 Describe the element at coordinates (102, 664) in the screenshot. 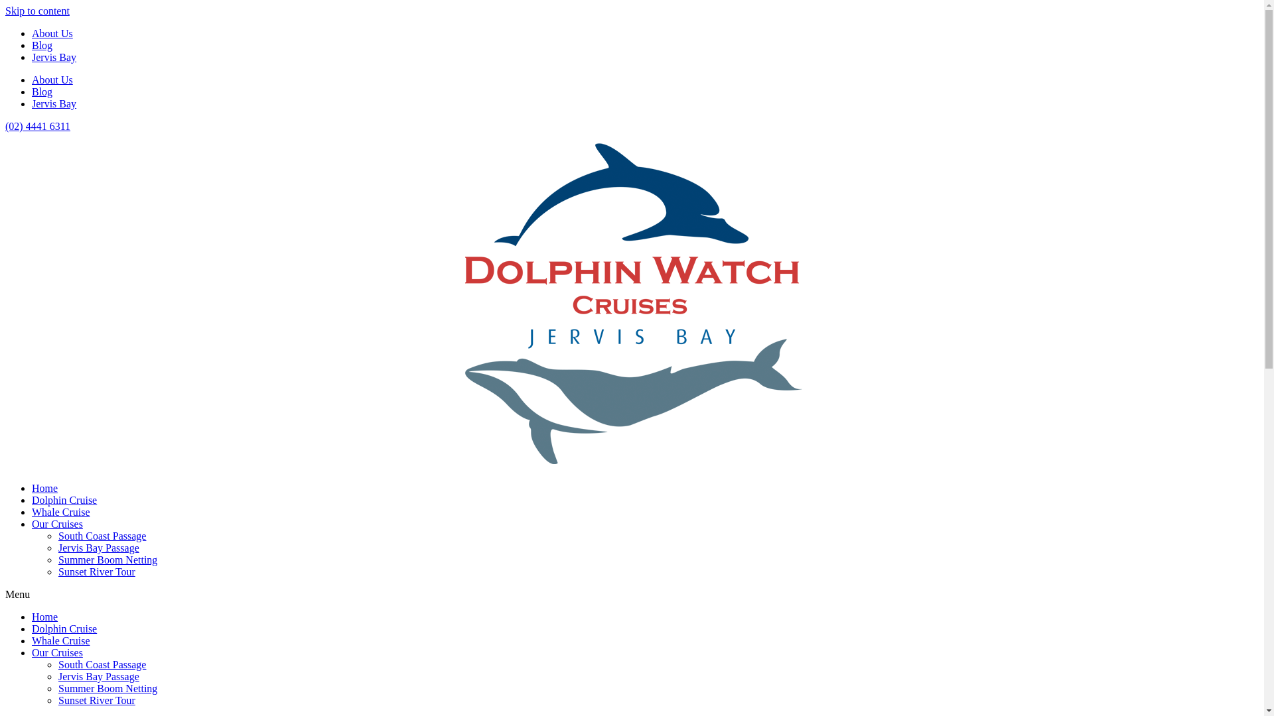

I see `South Coast Passage` at that location.